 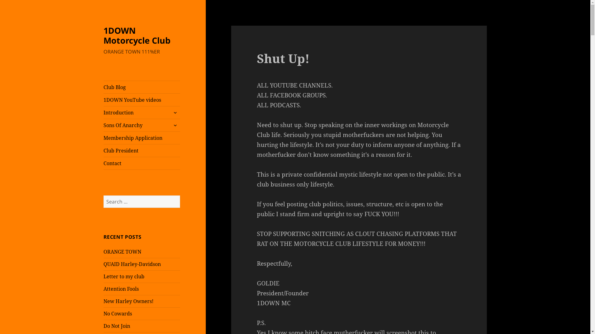 What do you see at coordinates (122, 252) in the screenshot?
I see `ORANGE TOWN` at bounding box center [122, 252].